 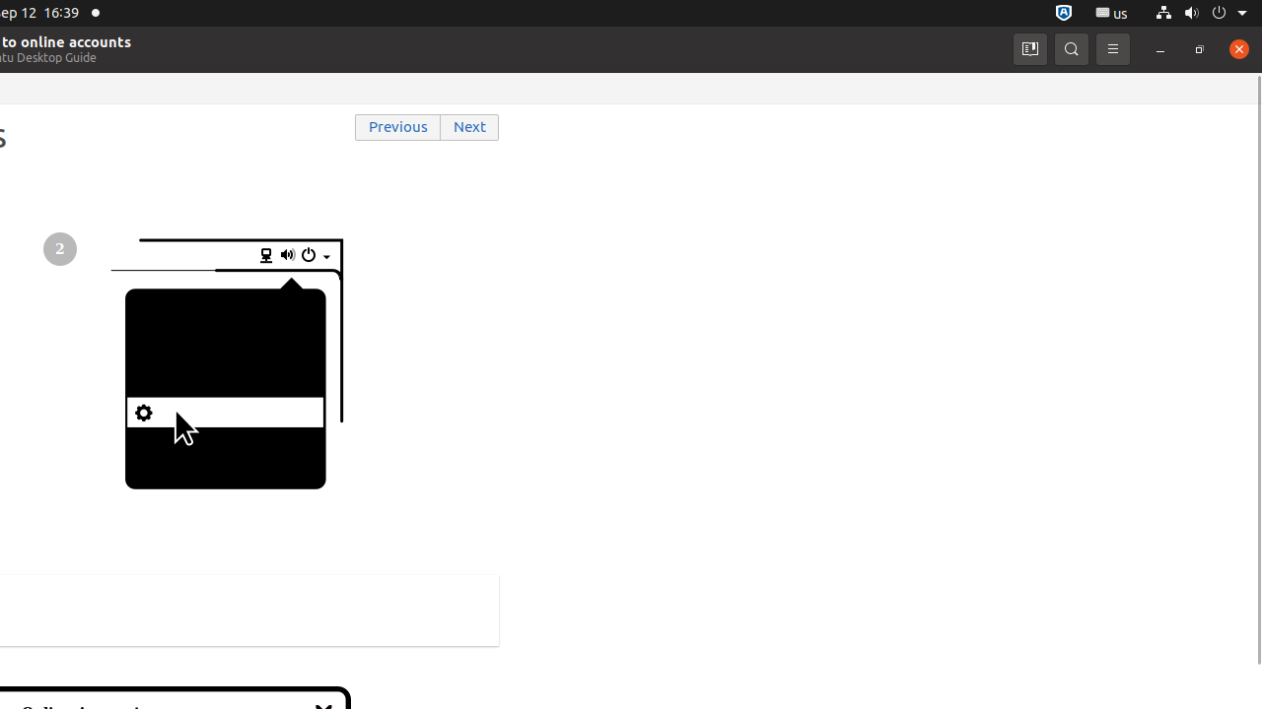 What do you see at coordinates (470, 128) in the screenshot?
I see `Next` at bounding box center [470, 128].